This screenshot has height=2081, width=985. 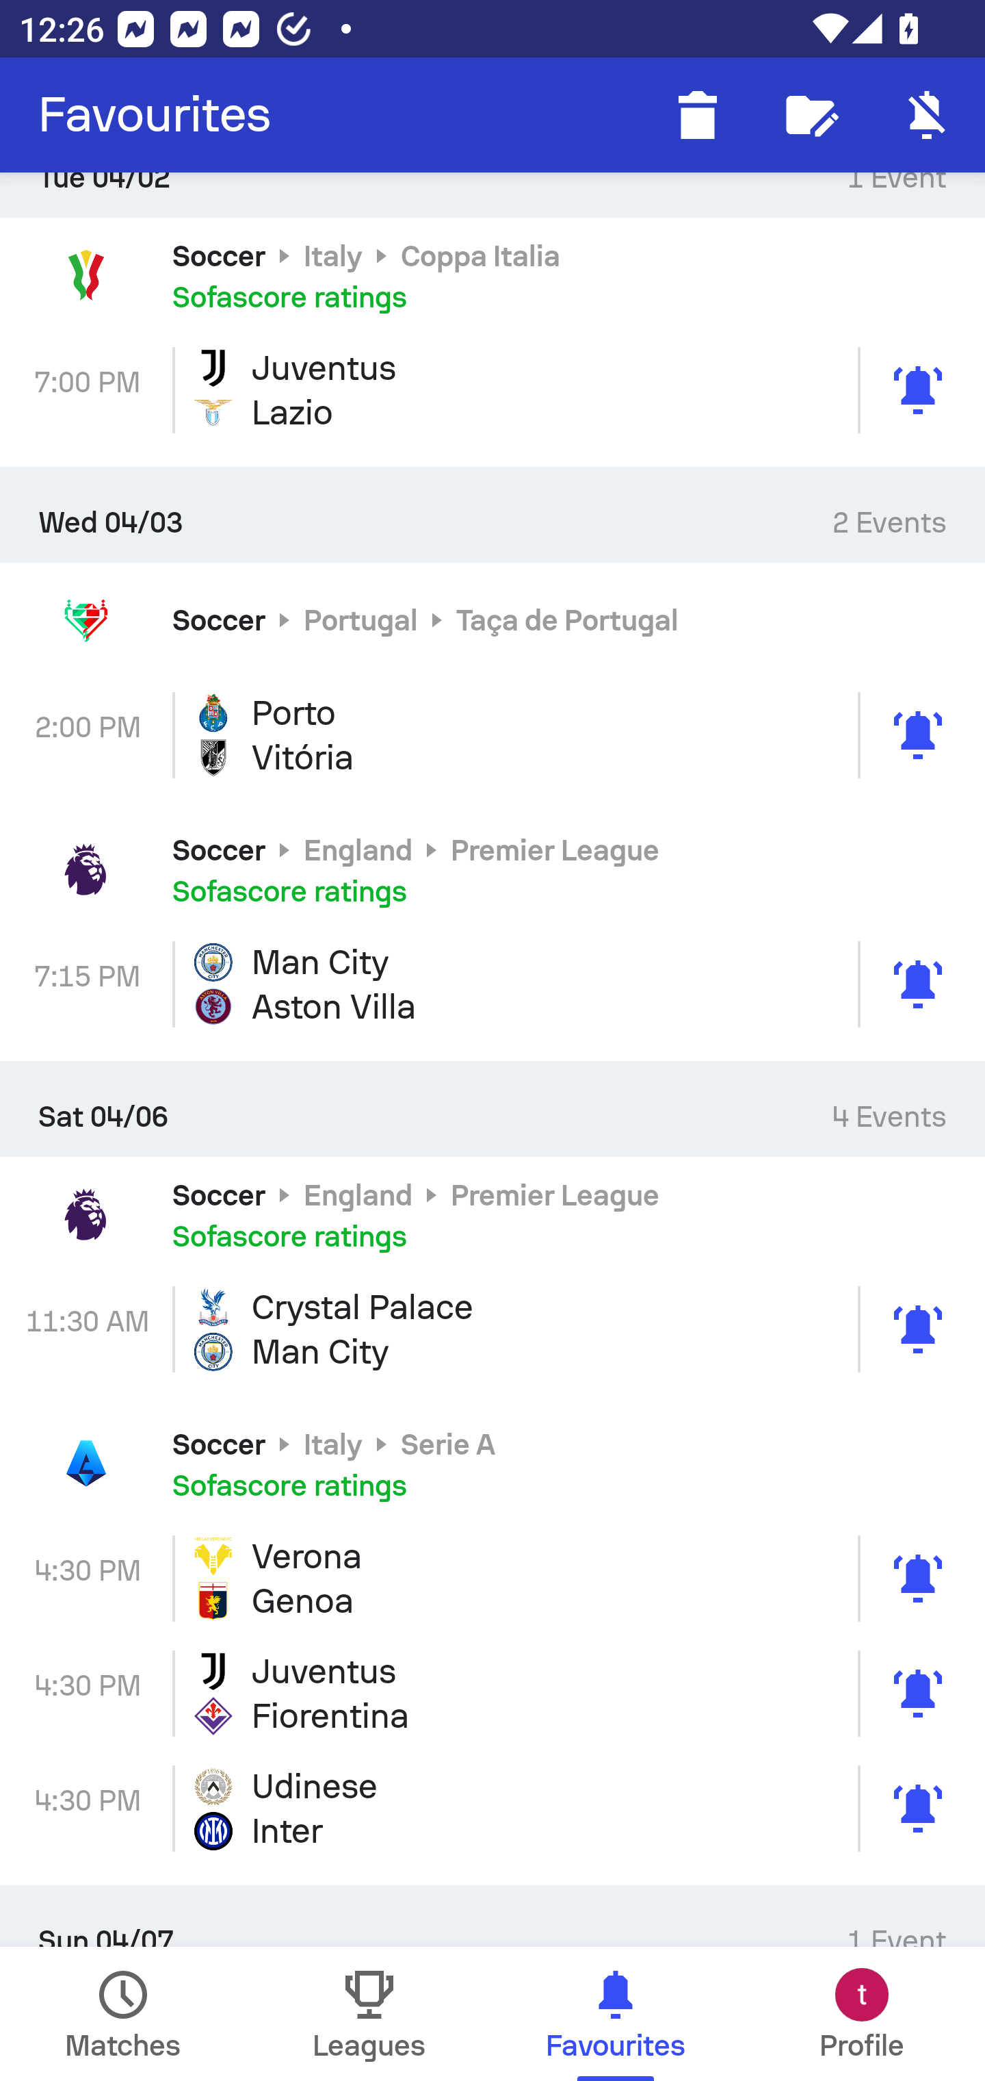 I want to click on Leagues, so click(x=369, y=2014).